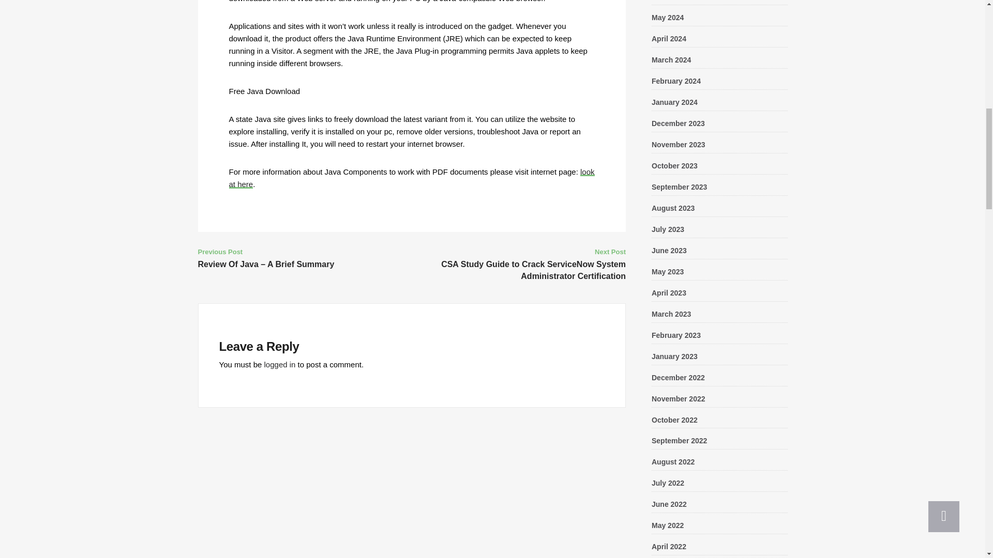  Describe the element at coordinates (667, 229) in the screenshot. I see `July 2023` at that location.